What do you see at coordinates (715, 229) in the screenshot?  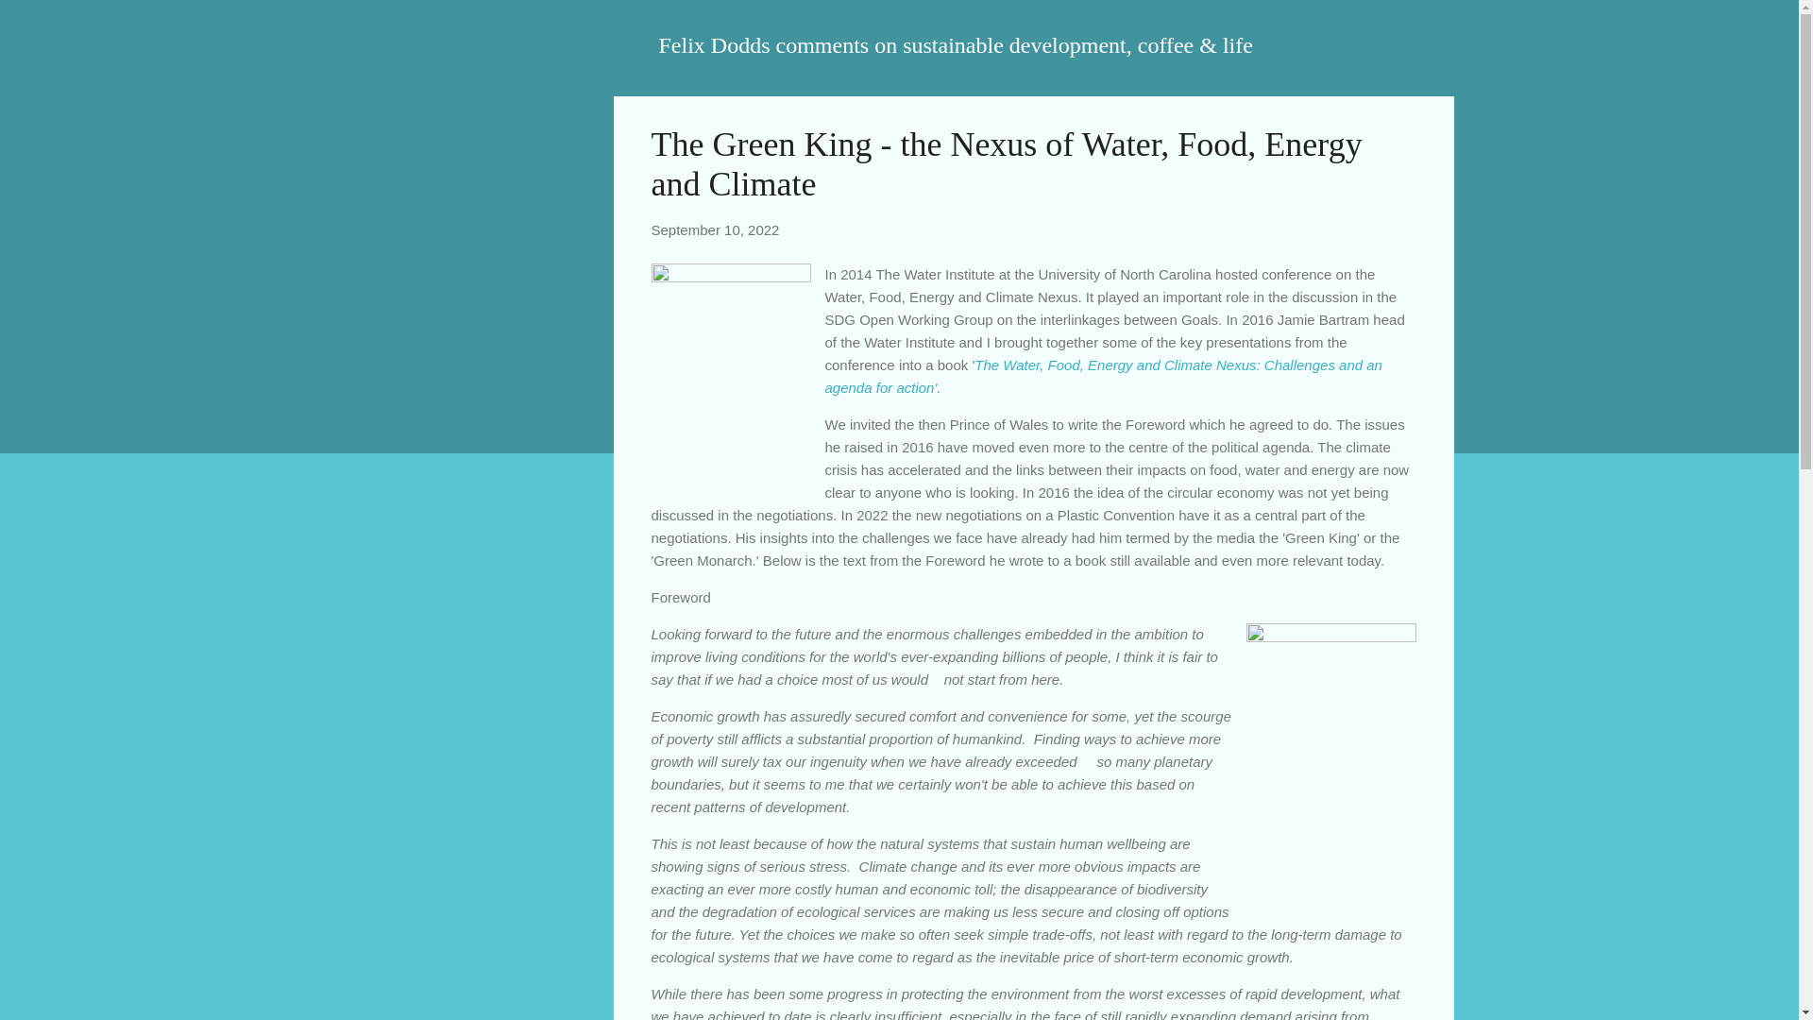 I see `permanent link` at bounding box center [715, 229].